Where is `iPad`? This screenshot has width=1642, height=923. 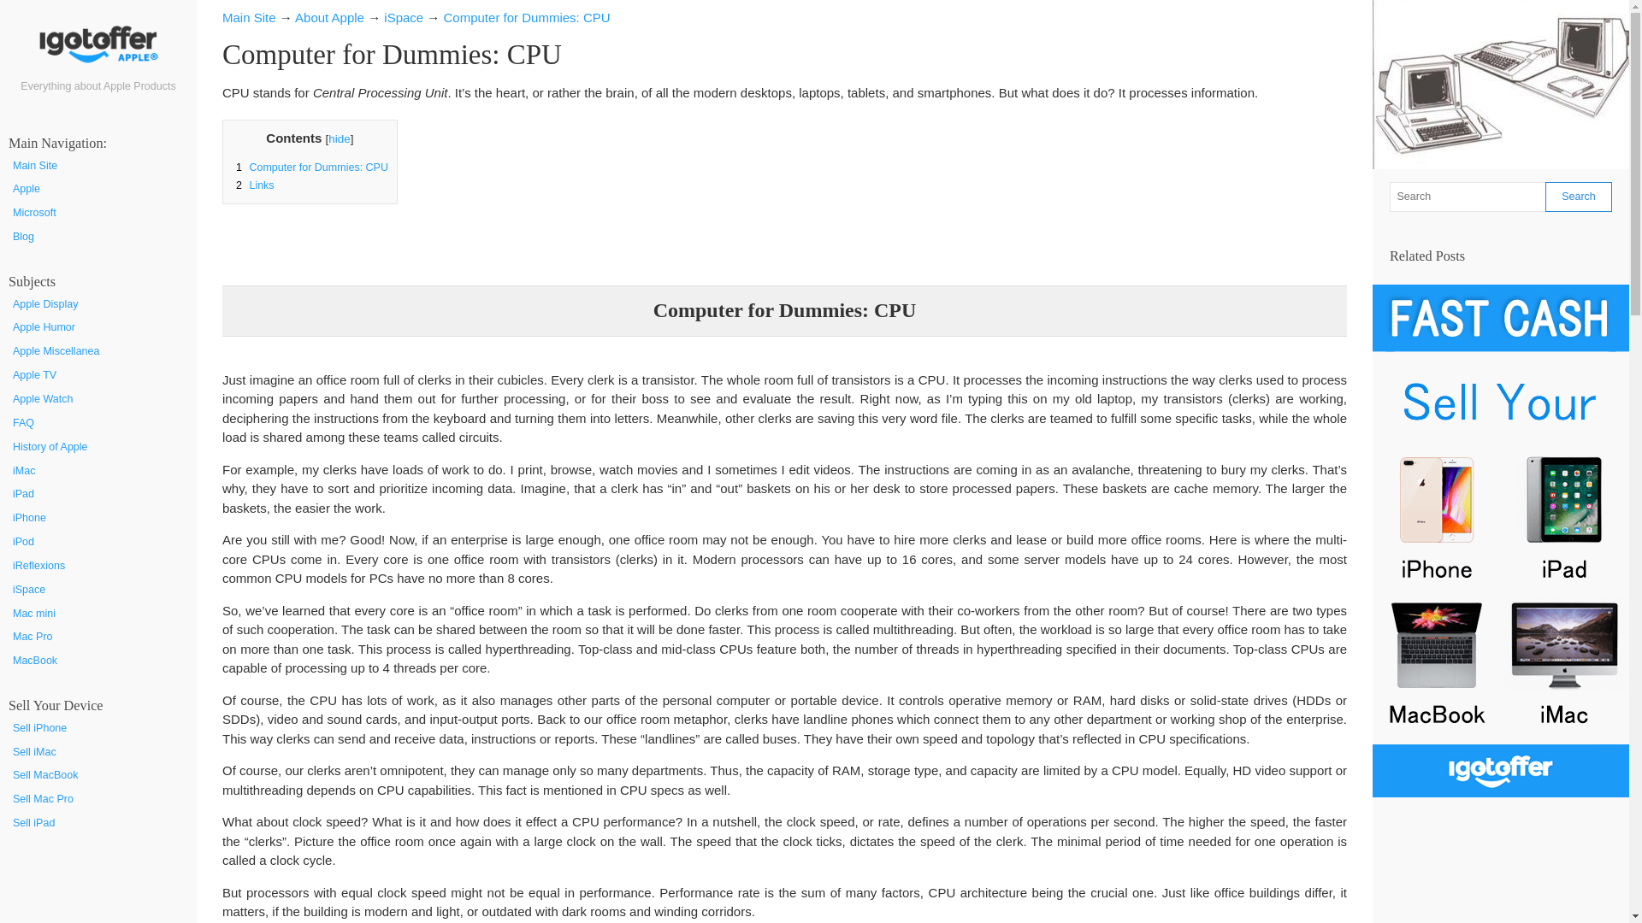 iPad is located at coordinates (98, 494).